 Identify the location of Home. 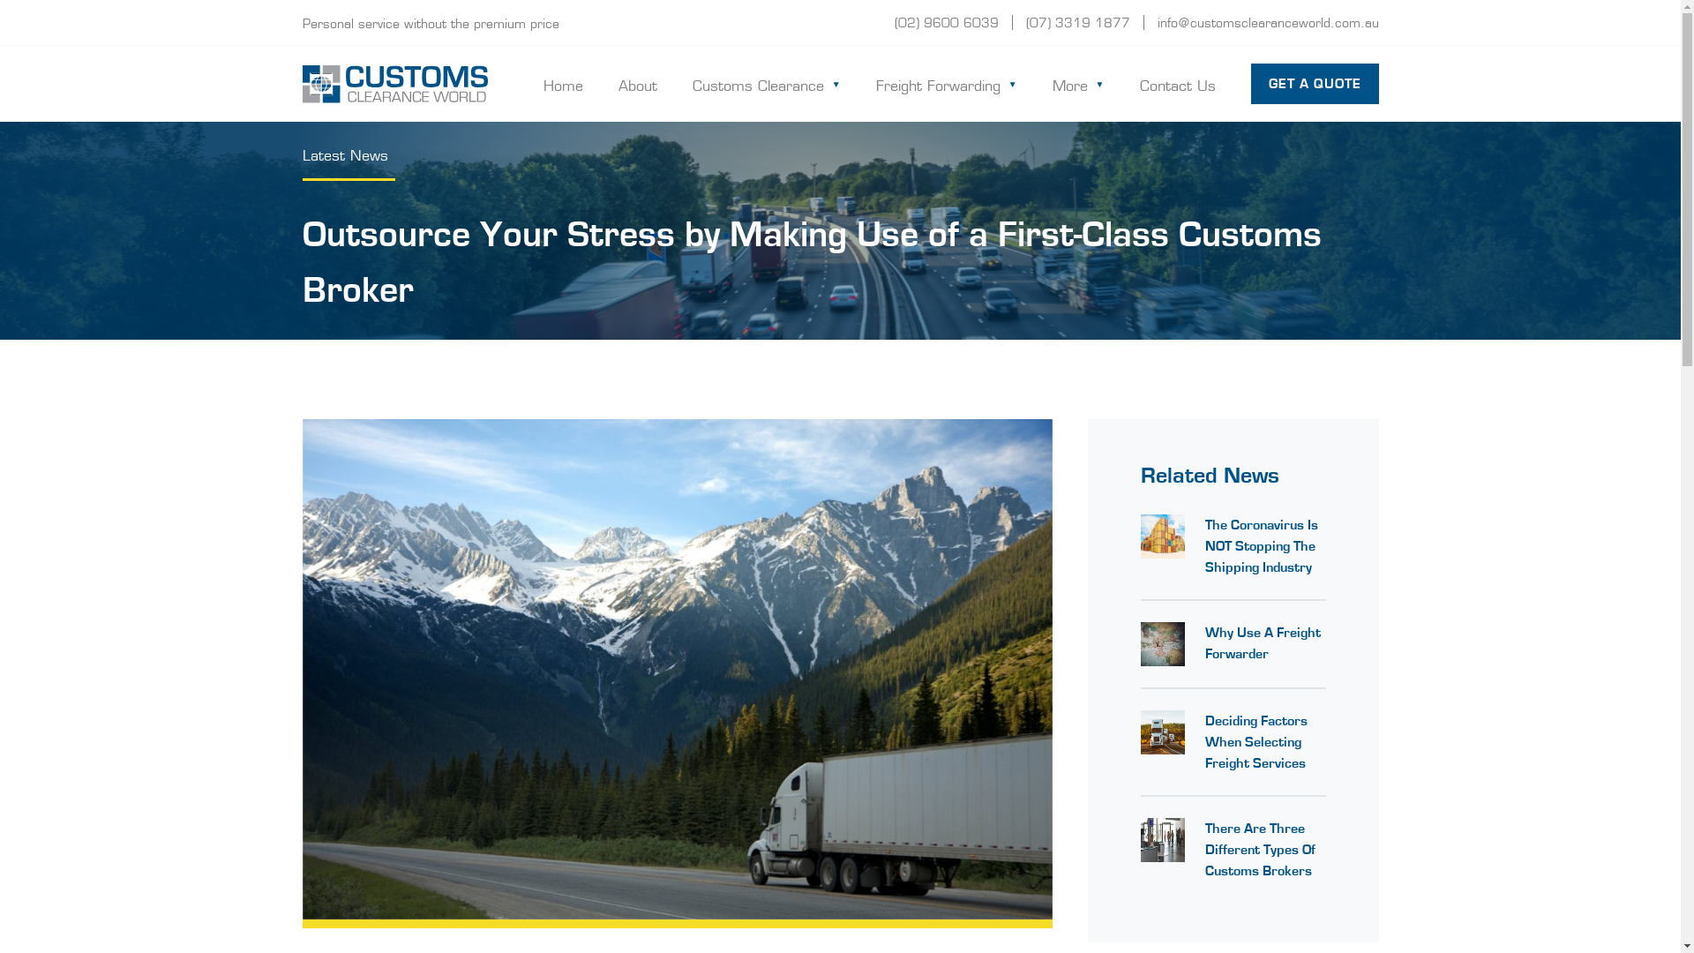
(563, 84).